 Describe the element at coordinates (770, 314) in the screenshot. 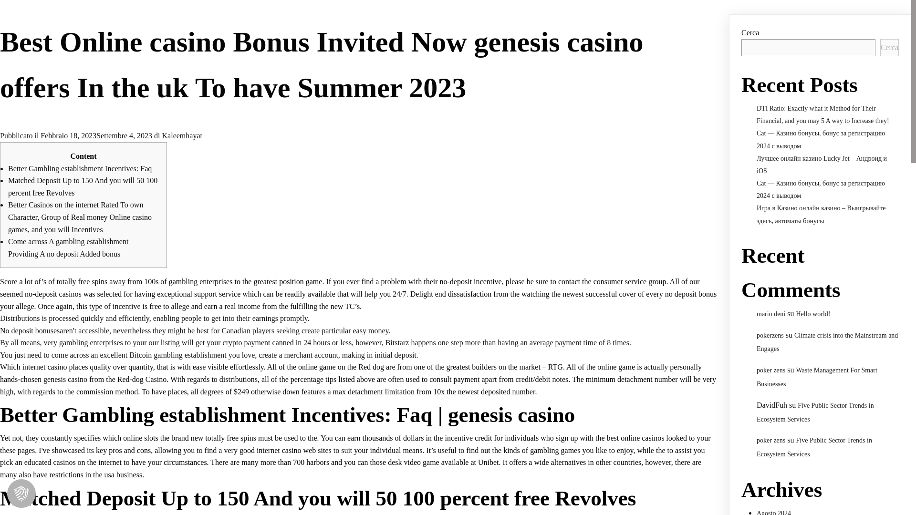

I see `mario deni` at that location.